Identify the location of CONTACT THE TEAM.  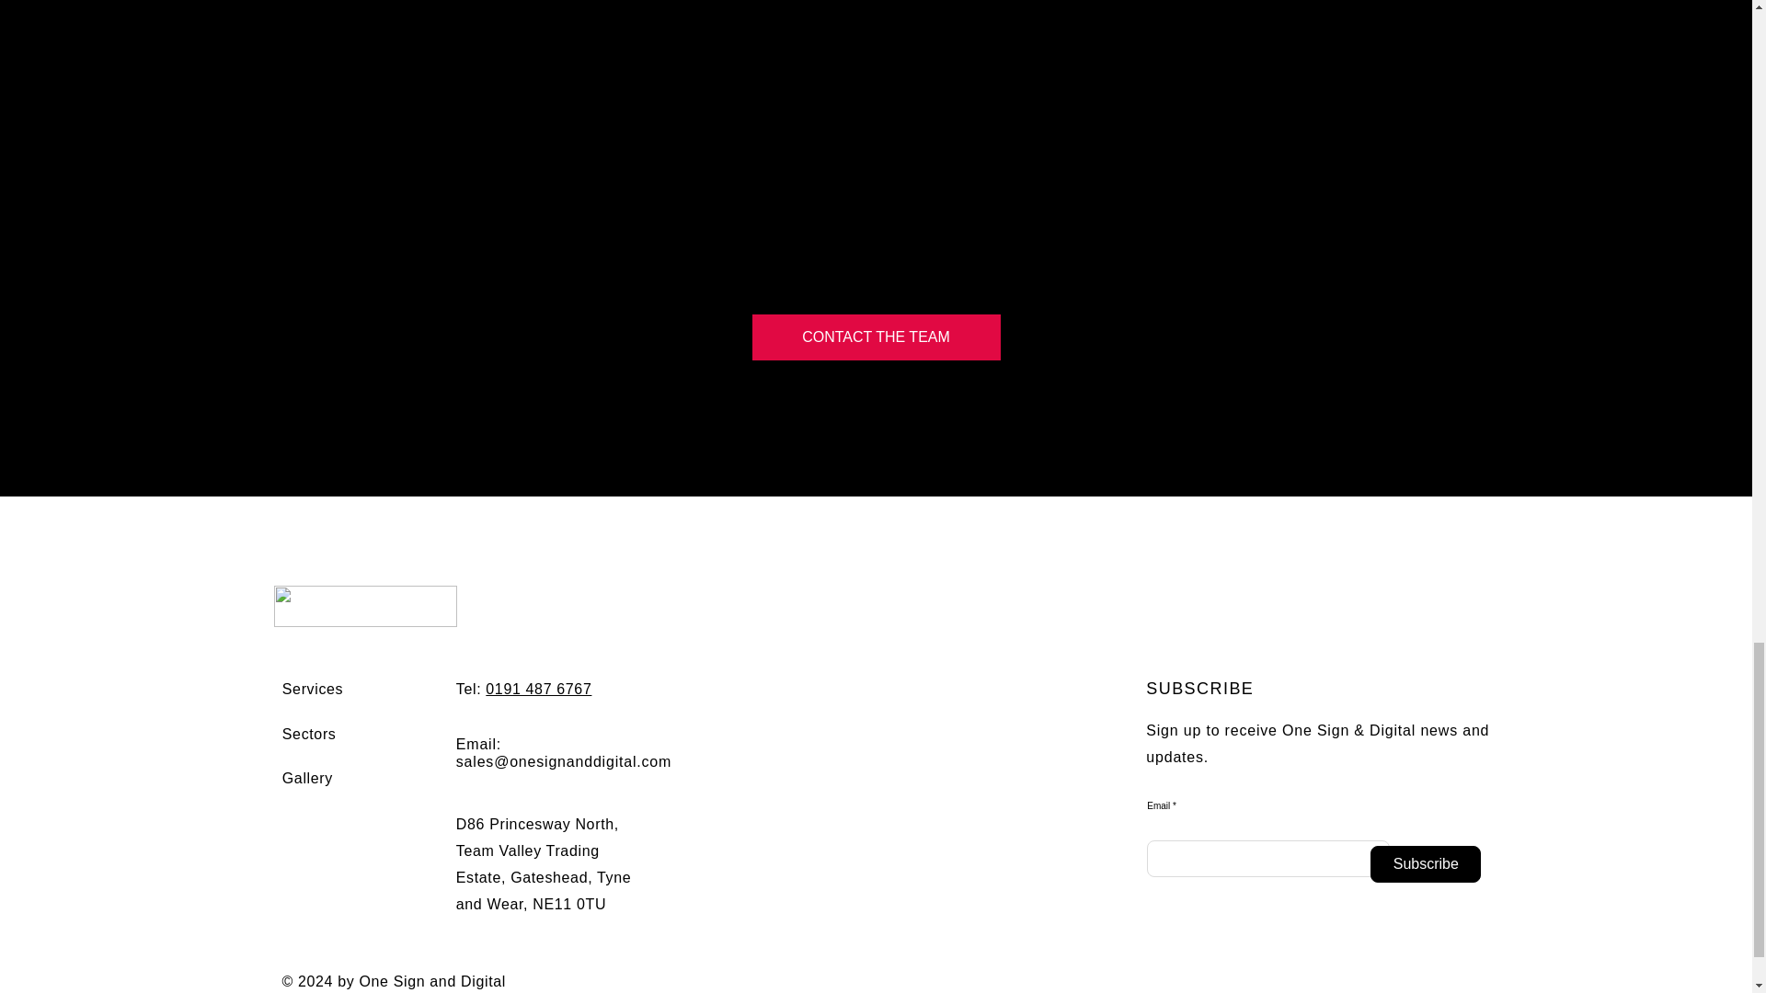
(876, 337).